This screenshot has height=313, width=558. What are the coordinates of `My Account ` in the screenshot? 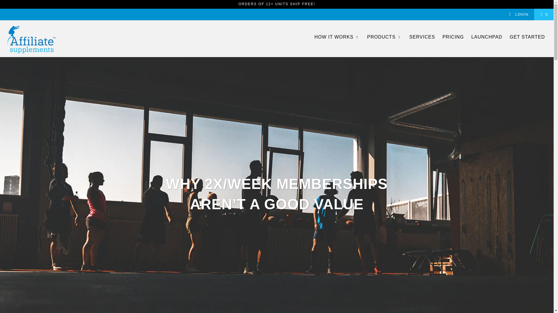 It's located at (518, 14).